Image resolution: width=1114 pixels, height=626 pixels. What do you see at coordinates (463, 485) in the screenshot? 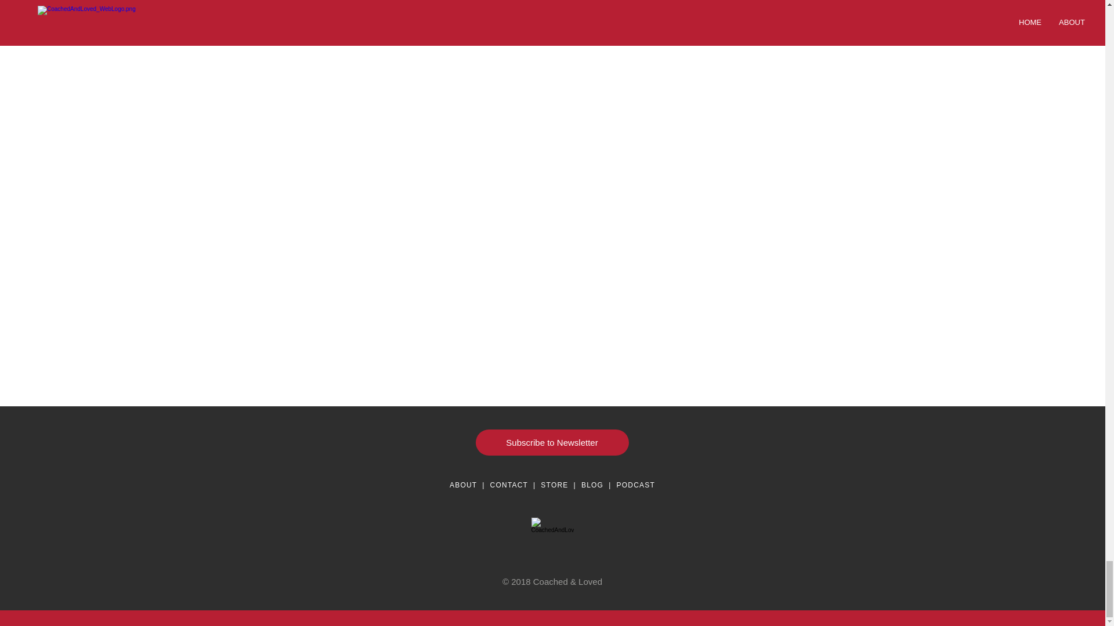
I see `ABOUT` at bounding box center [463, 485].